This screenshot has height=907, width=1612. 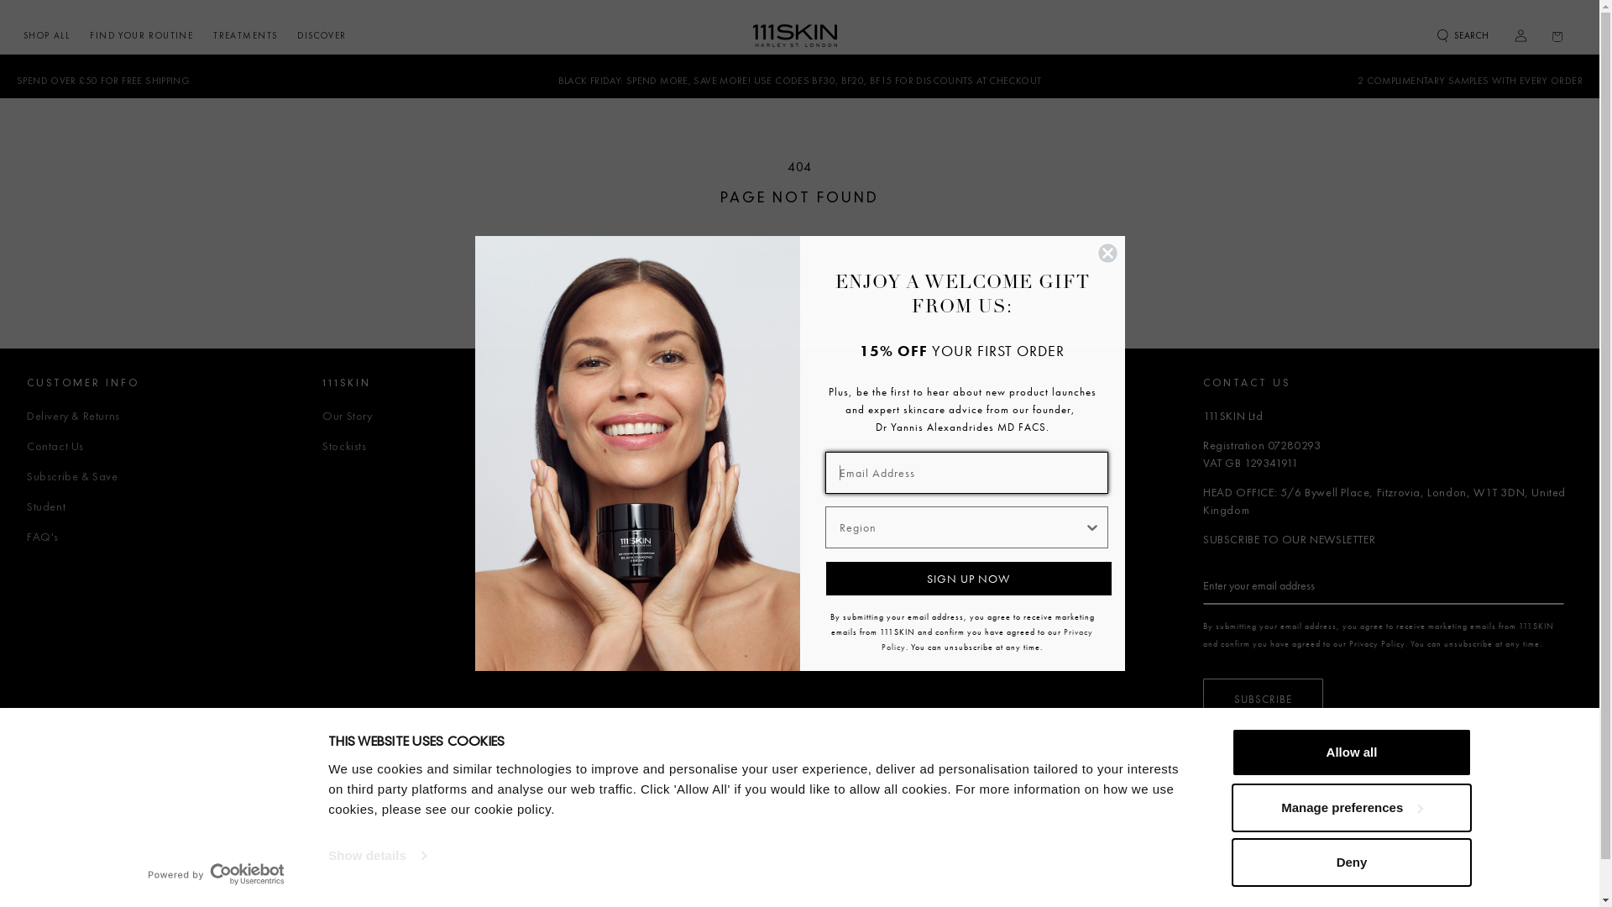 What do you see at coordinates (766, 843) in the screenshot?
I see `Cookie Policy` at bounding box center [766, 843].